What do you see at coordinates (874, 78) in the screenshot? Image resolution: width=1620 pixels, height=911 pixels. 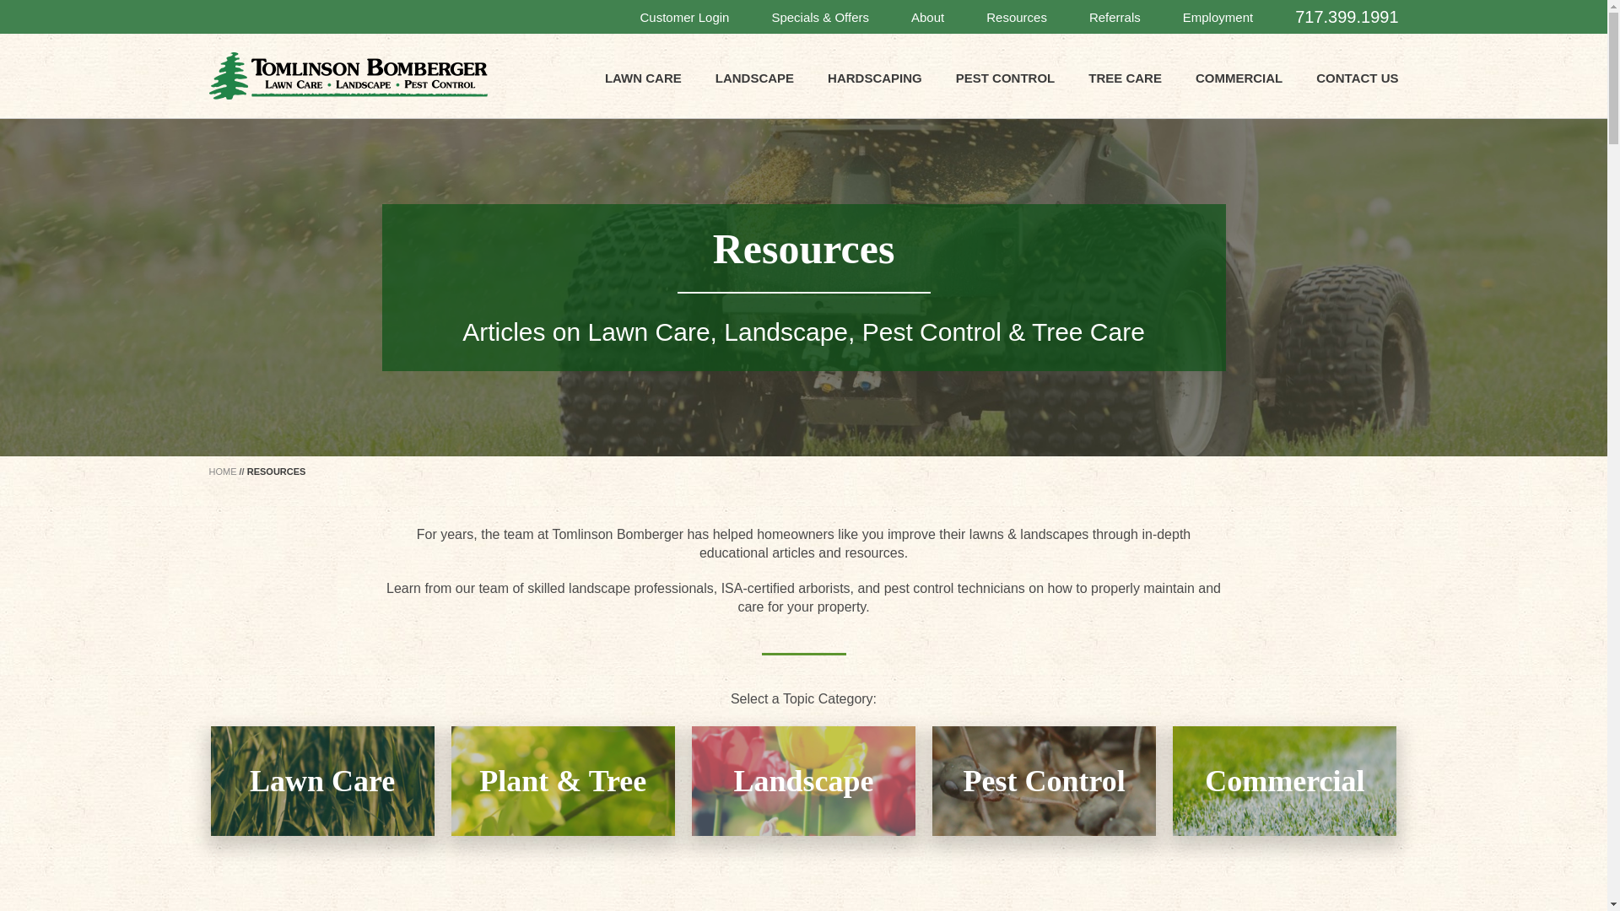 I see `HARDSCAPING` at bounding box center [874, 78].